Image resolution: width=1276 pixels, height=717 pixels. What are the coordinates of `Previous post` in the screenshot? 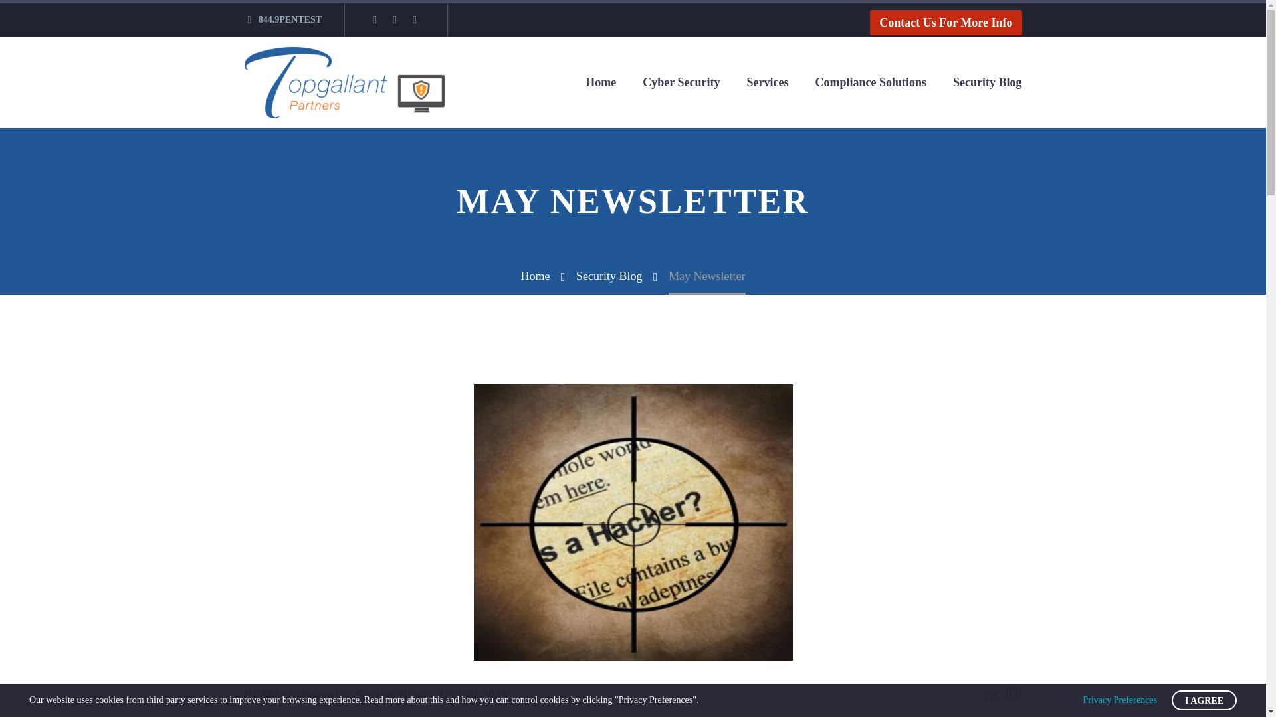 It's located at (1008, 694).